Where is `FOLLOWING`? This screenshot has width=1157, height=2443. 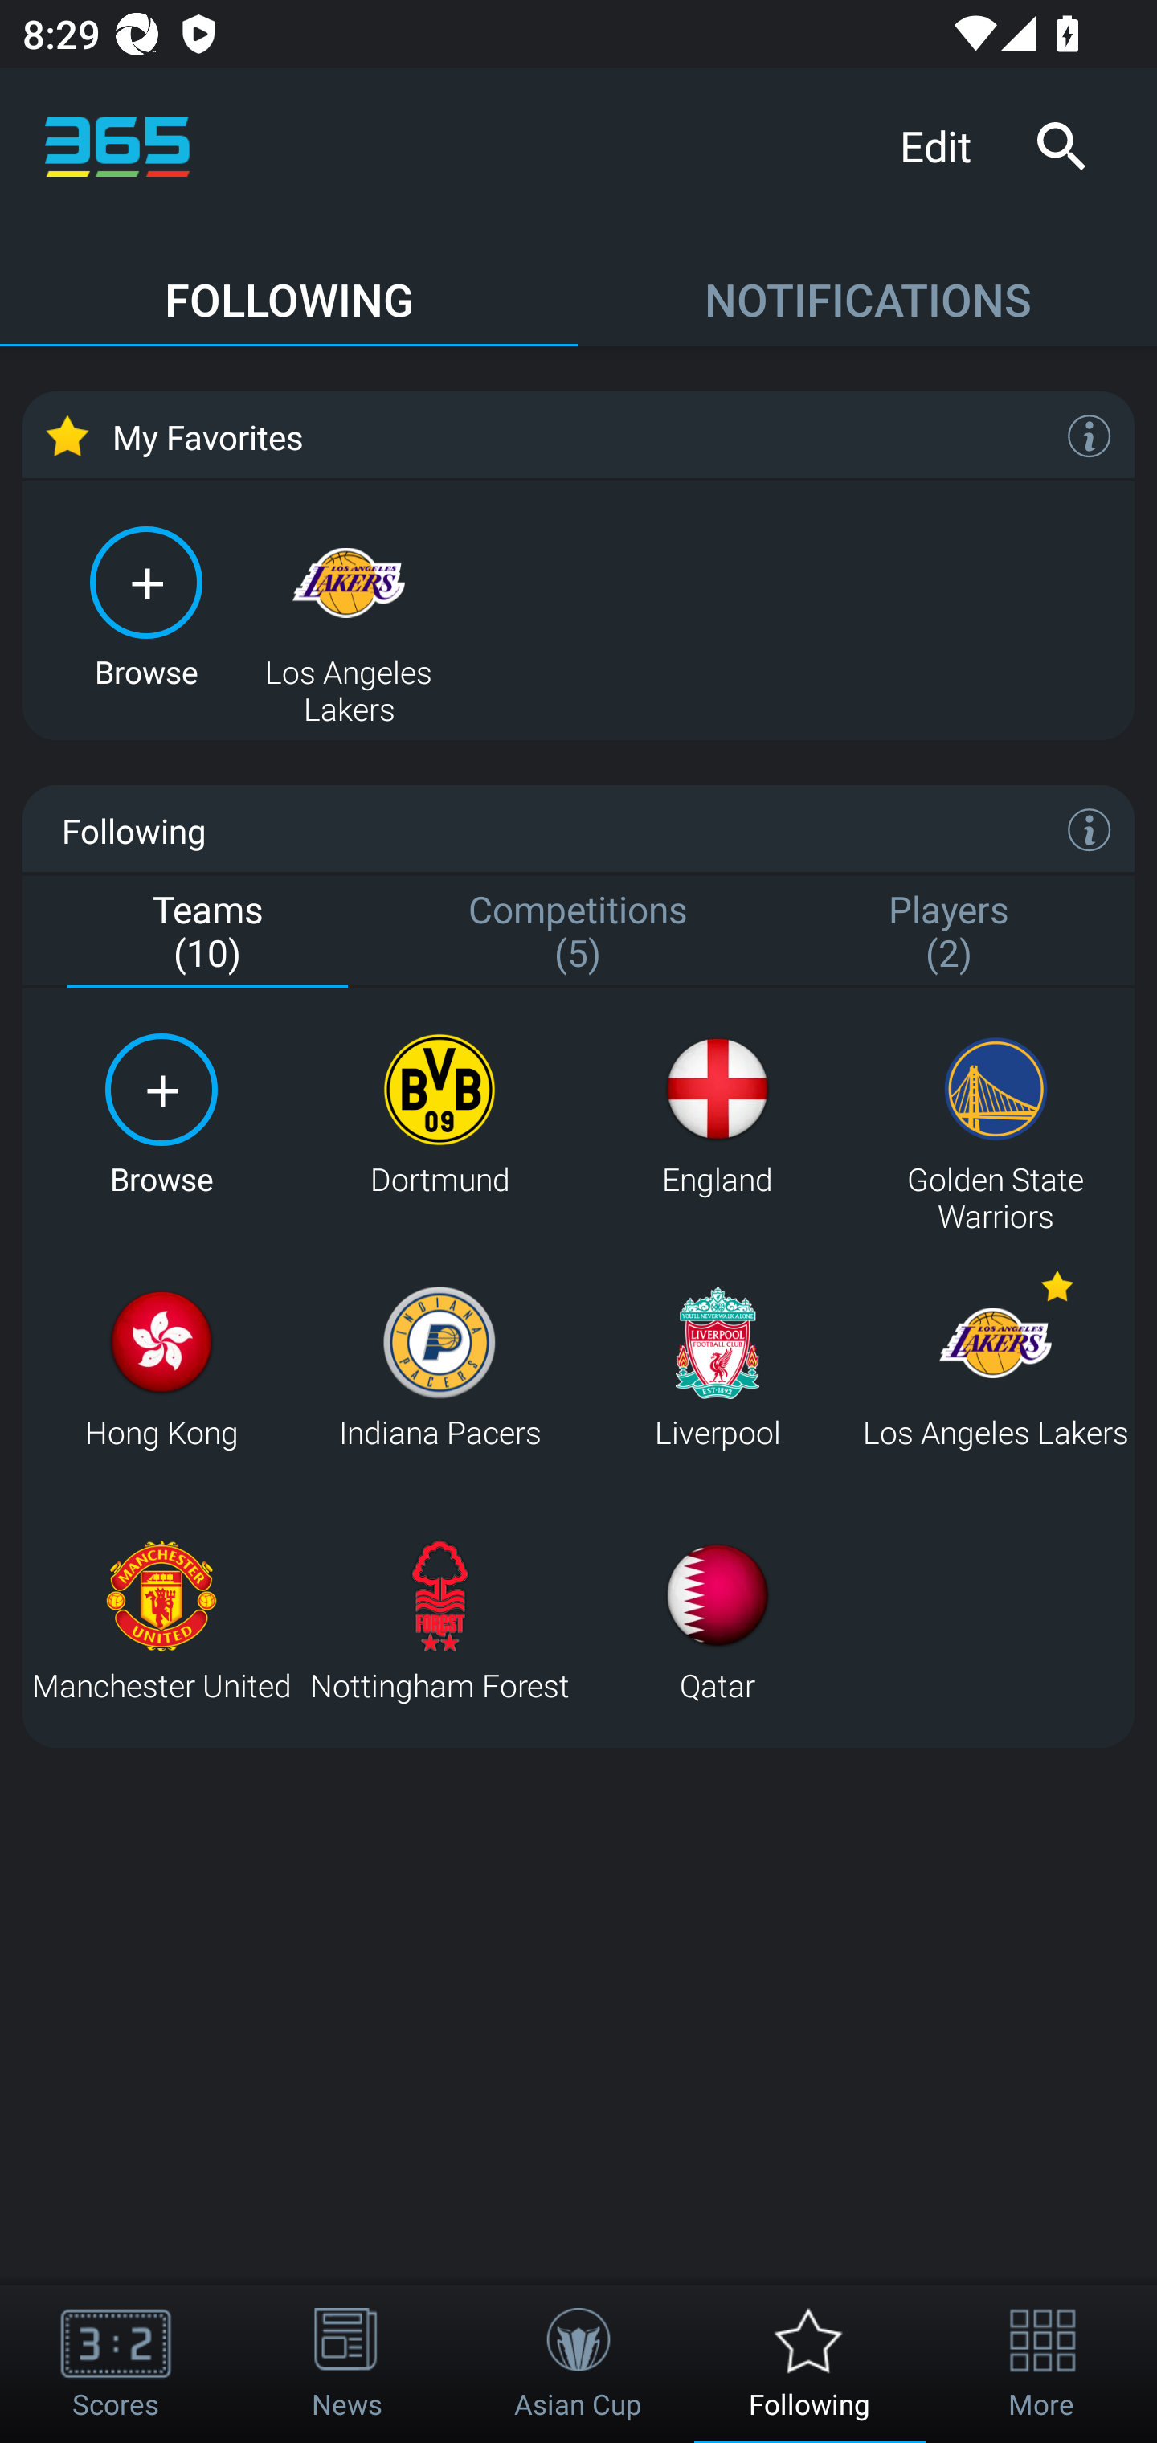
FOLLOWING is located at coordinates (289, 285).